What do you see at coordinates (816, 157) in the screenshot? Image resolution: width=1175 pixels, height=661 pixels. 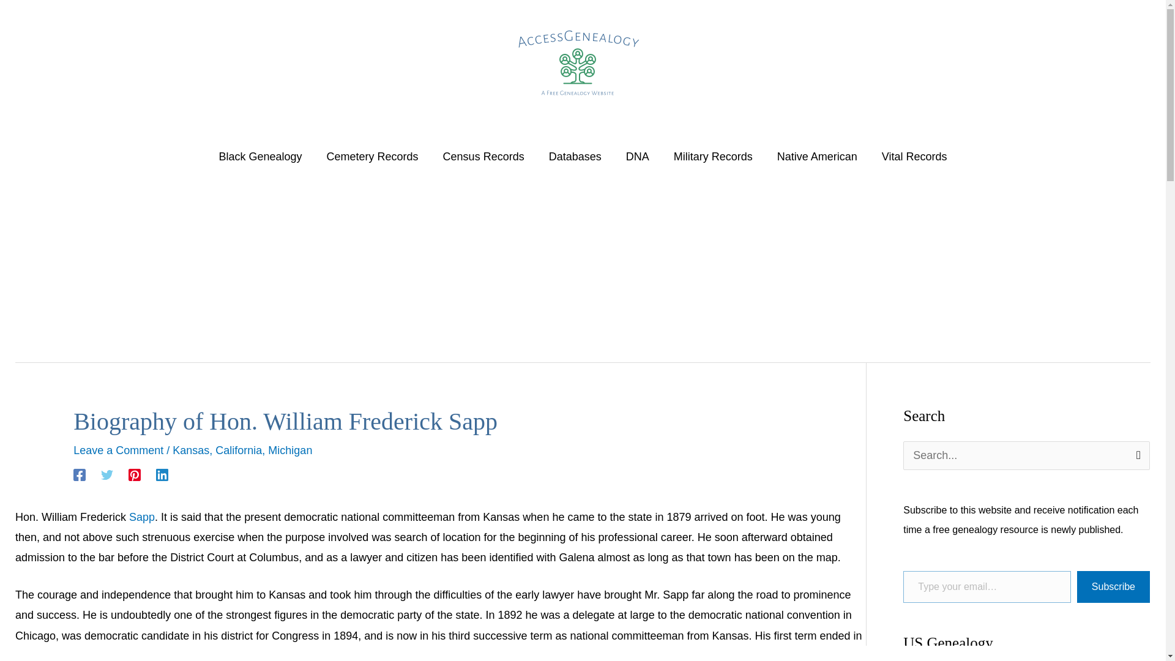 I see `Native American History and Genealogy` at bounding box center [816, 157].